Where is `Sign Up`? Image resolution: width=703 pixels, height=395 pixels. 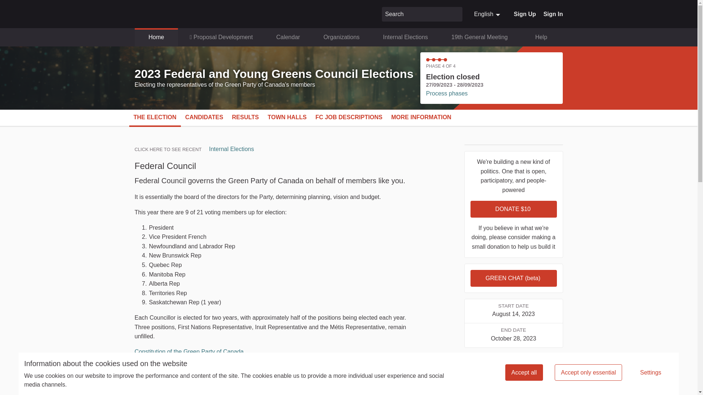
Sign Up is located at coordinates (525, 14).